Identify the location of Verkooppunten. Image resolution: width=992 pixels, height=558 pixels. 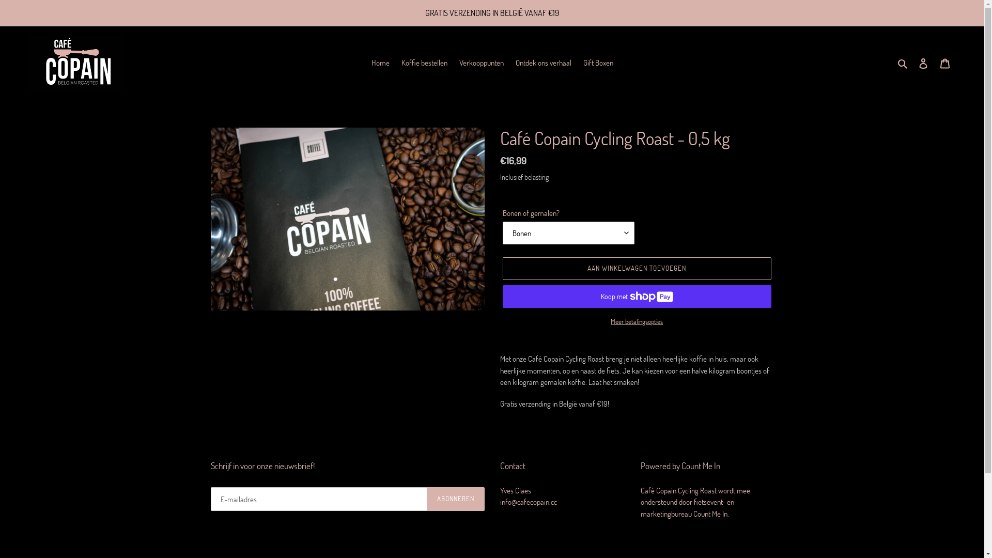
(481, 63).